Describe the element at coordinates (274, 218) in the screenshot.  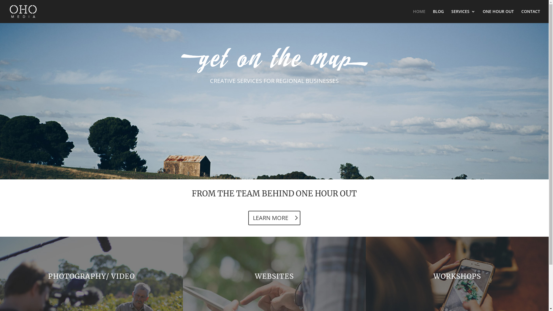
I see `LEARN MORE` at that location.